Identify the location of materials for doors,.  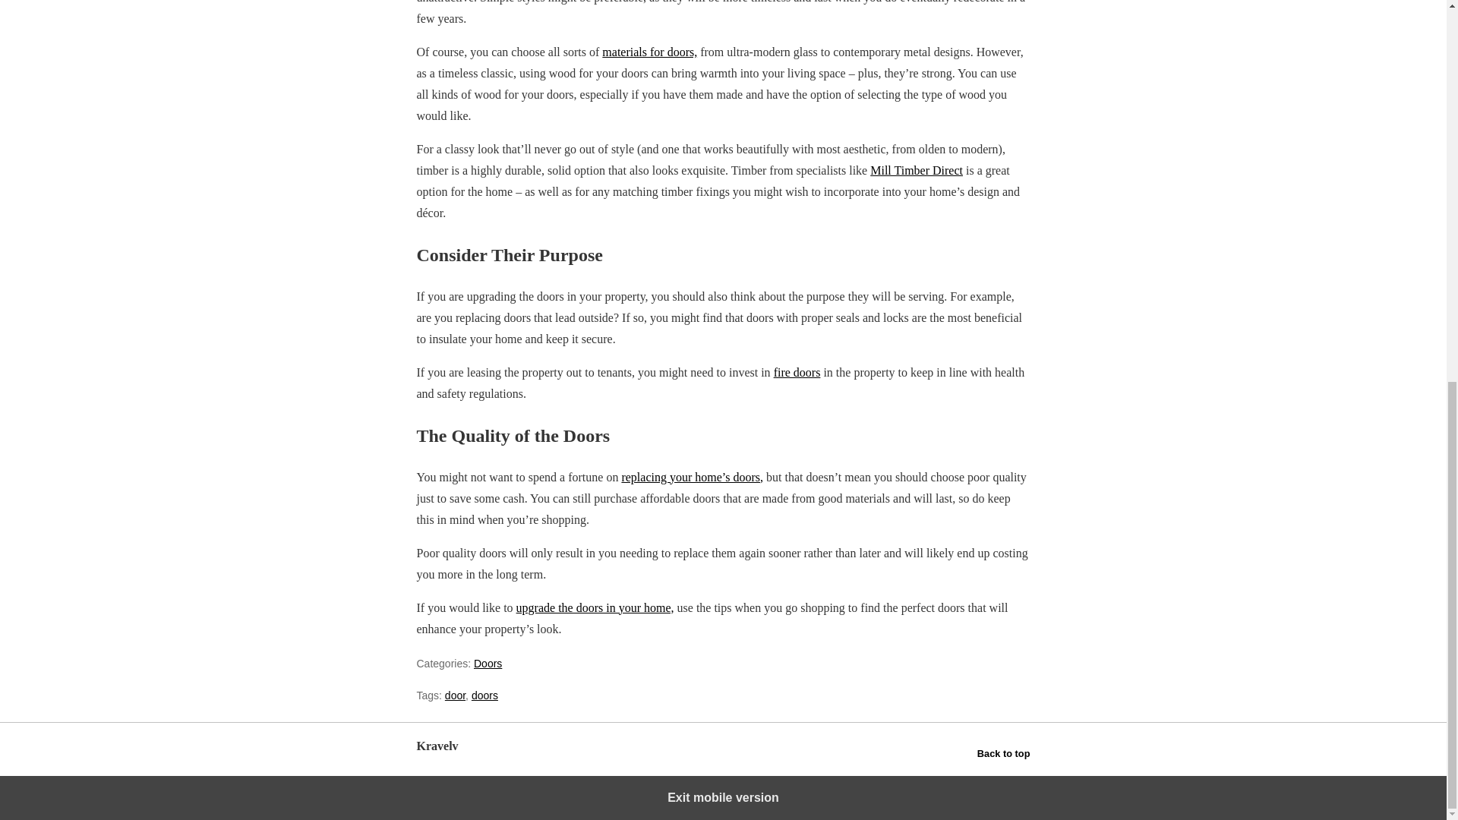
(649, 52).